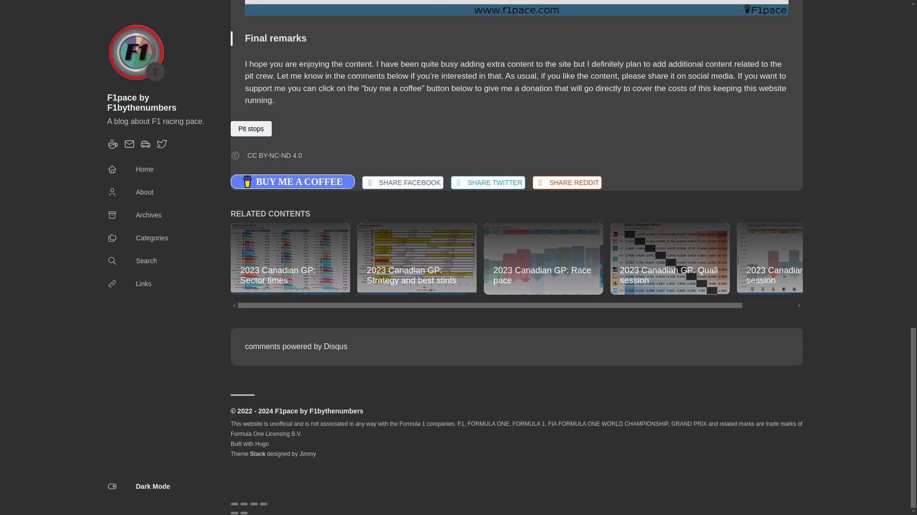  What do you see at coordinates (262, 444) in the screenshot?
I see `Hugo` at bounding box center [262, 444].